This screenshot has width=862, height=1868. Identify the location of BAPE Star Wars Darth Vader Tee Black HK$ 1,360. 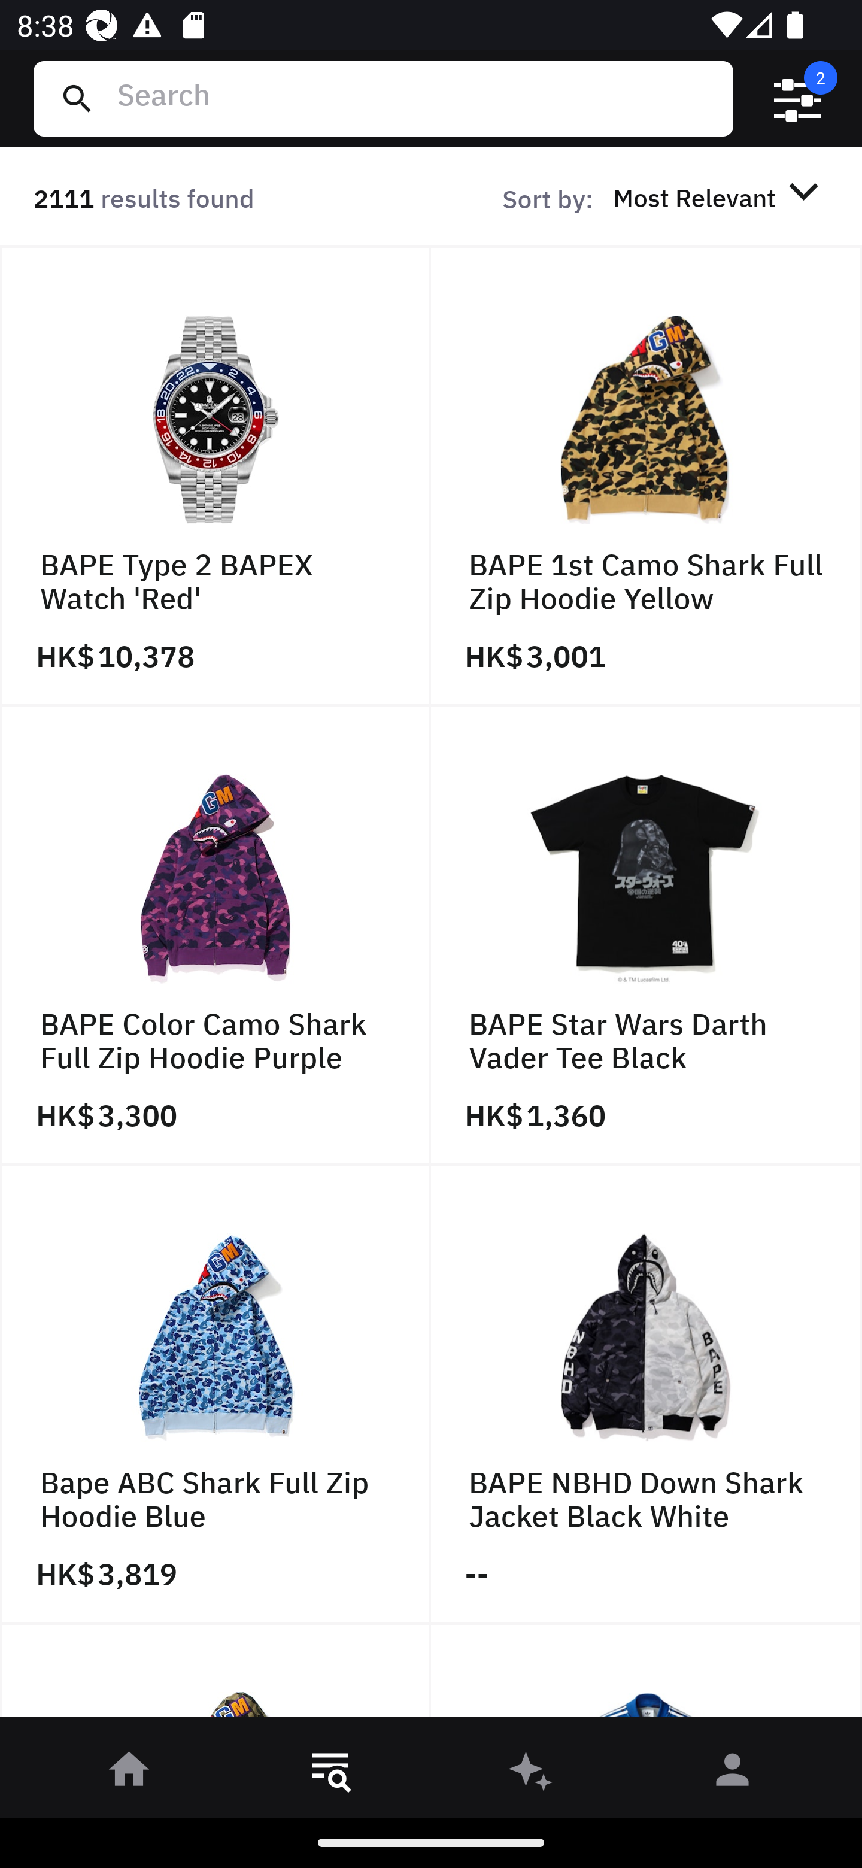
(646, 935).